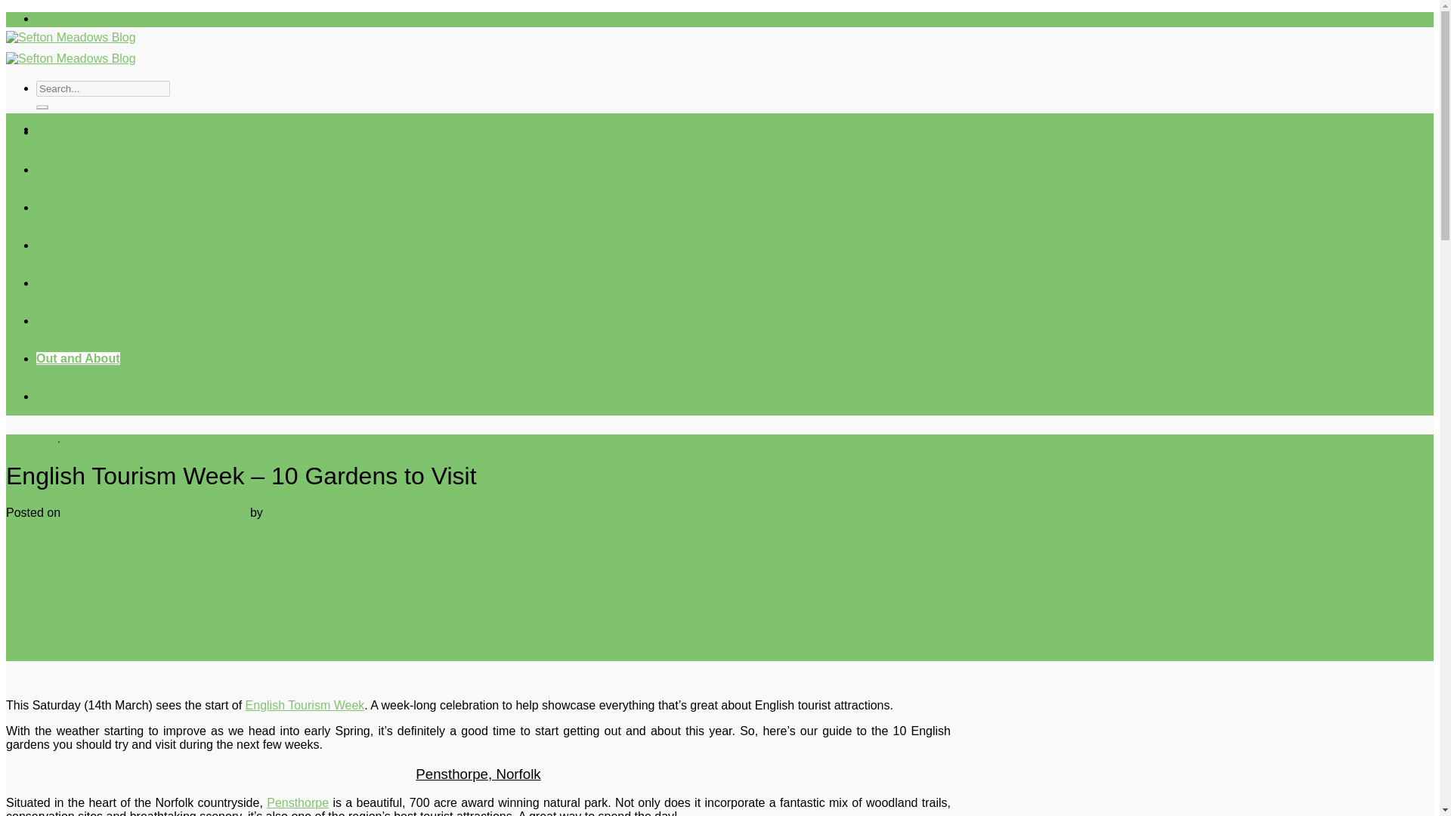 The image size is (1451, 816). Describe the element at coordinates (92, 396) in the screenshot. I see `Competition Corner` at that location.